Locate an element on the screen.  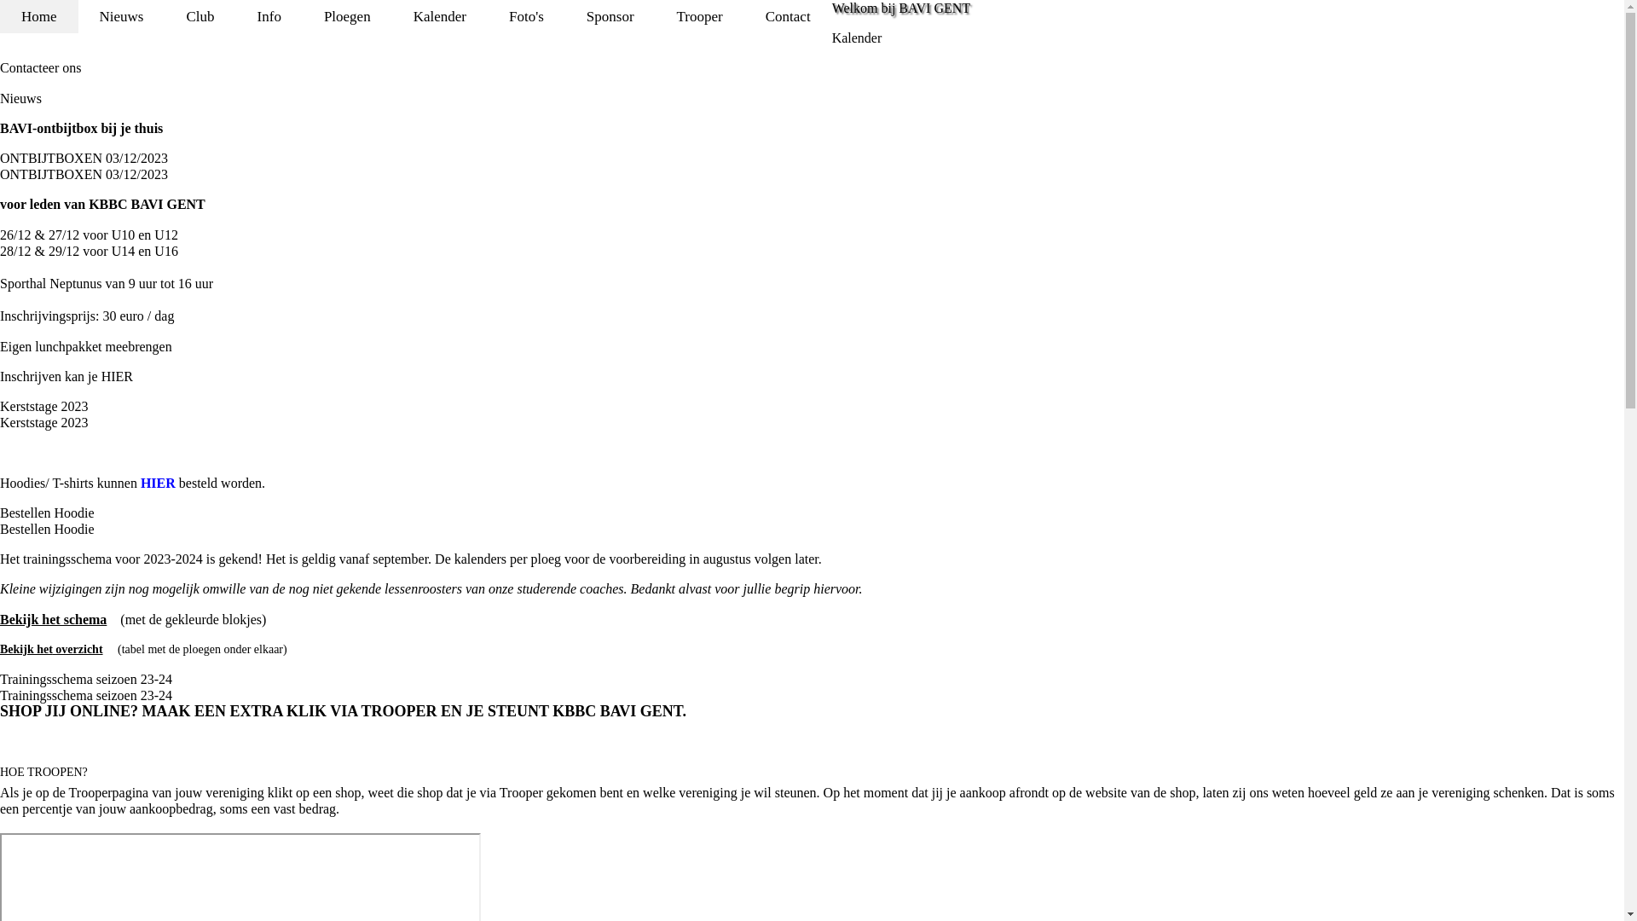
Sponsor is located at coordinates (610, 17).